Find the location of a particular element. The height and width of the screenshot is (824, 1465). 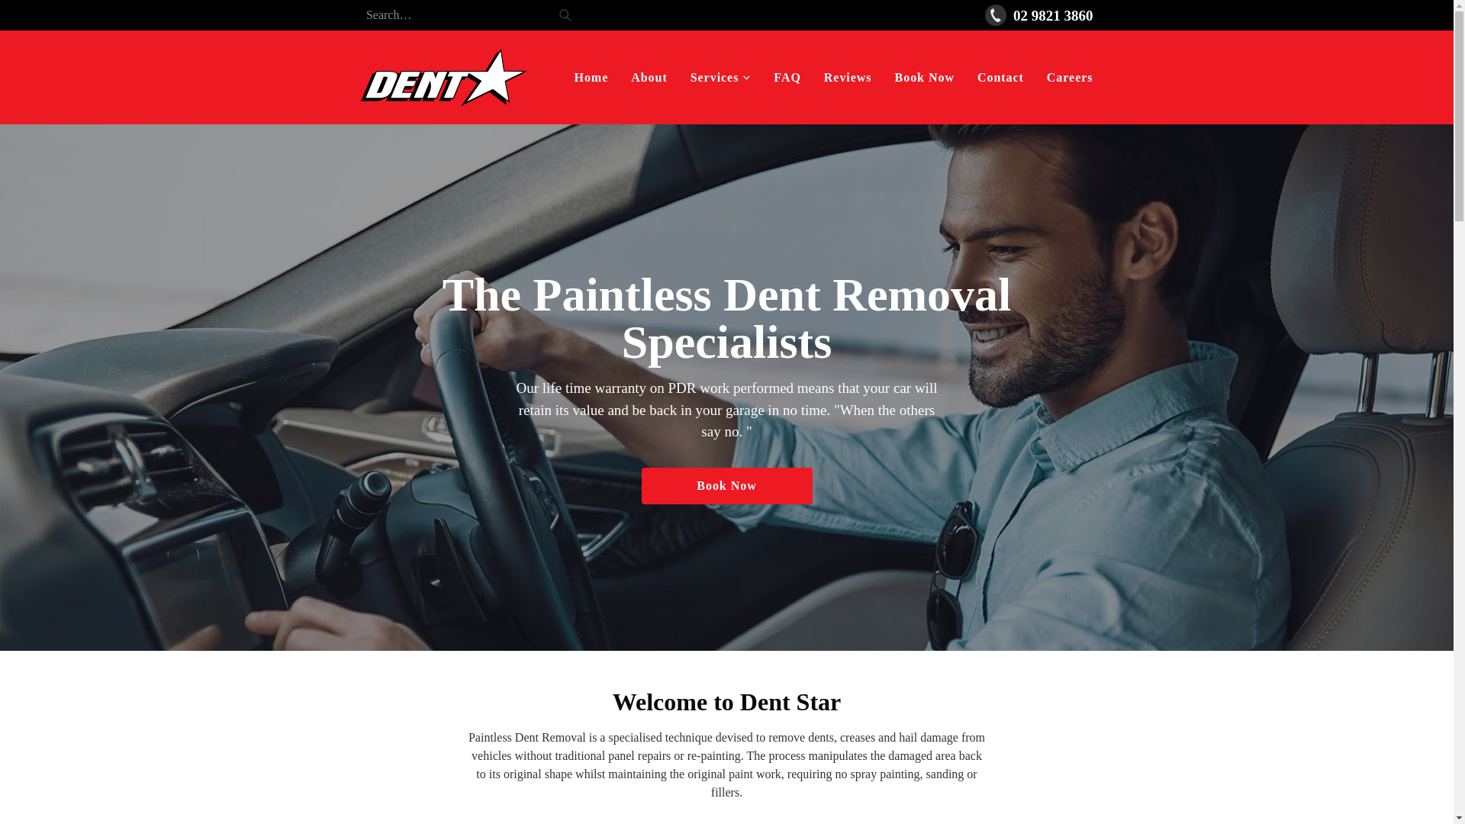

Home is located at coordinates (591, 78).